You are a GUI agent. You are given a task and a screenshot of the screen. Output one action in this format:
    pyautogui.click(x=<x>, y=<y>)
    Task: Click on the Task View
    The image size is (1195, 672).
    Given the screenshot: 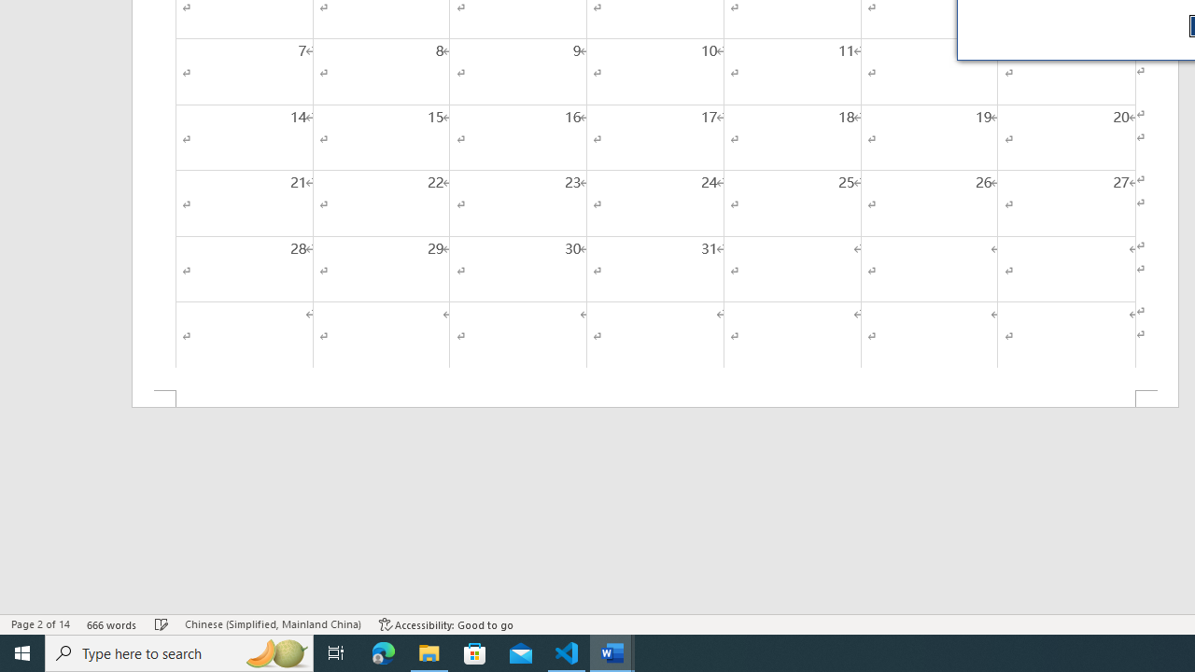 What is the action you would take?
    pyautogui.click(x=336, y=653)
    